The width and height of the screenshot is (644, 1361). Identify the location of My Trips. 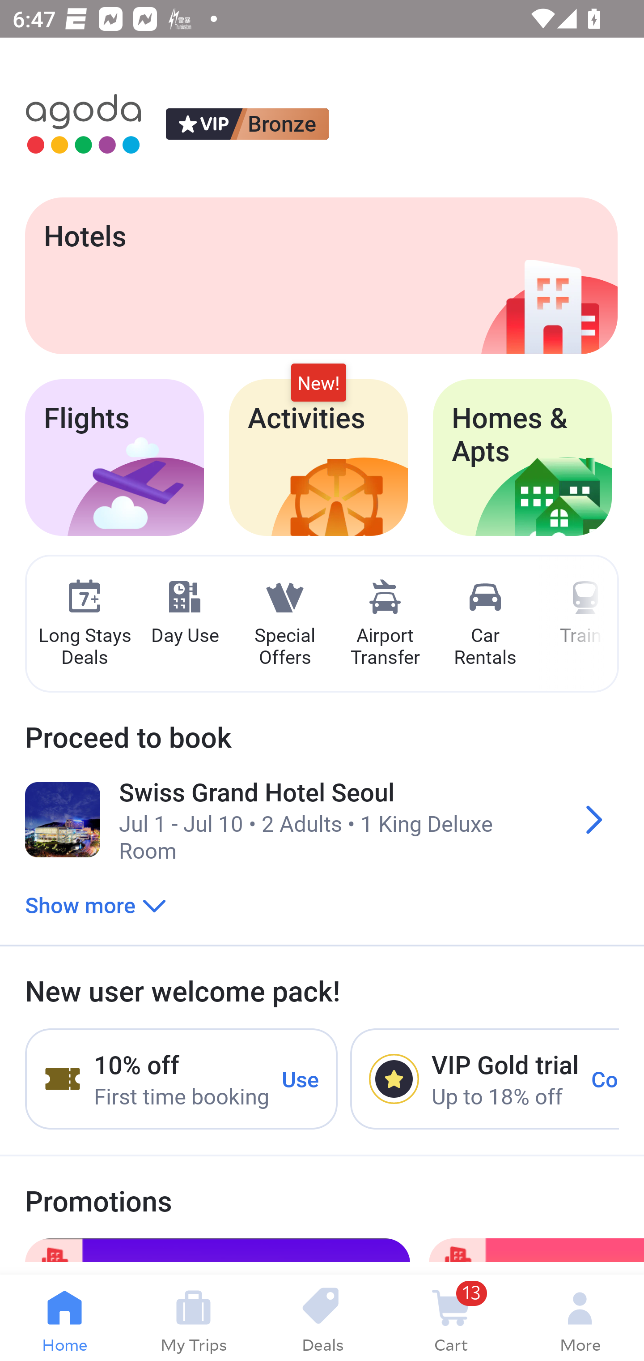
(193, 1318).